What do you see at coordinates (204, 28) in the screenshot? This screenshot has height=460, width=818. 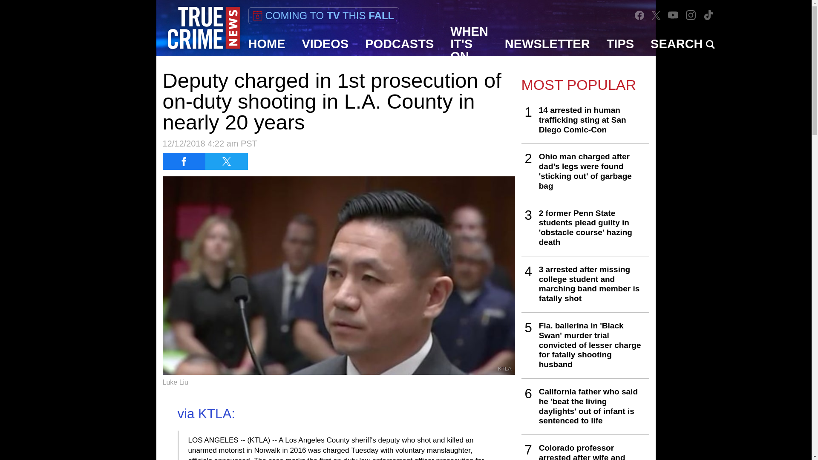 I see `True Crime News` at bounding box center [204, 28].